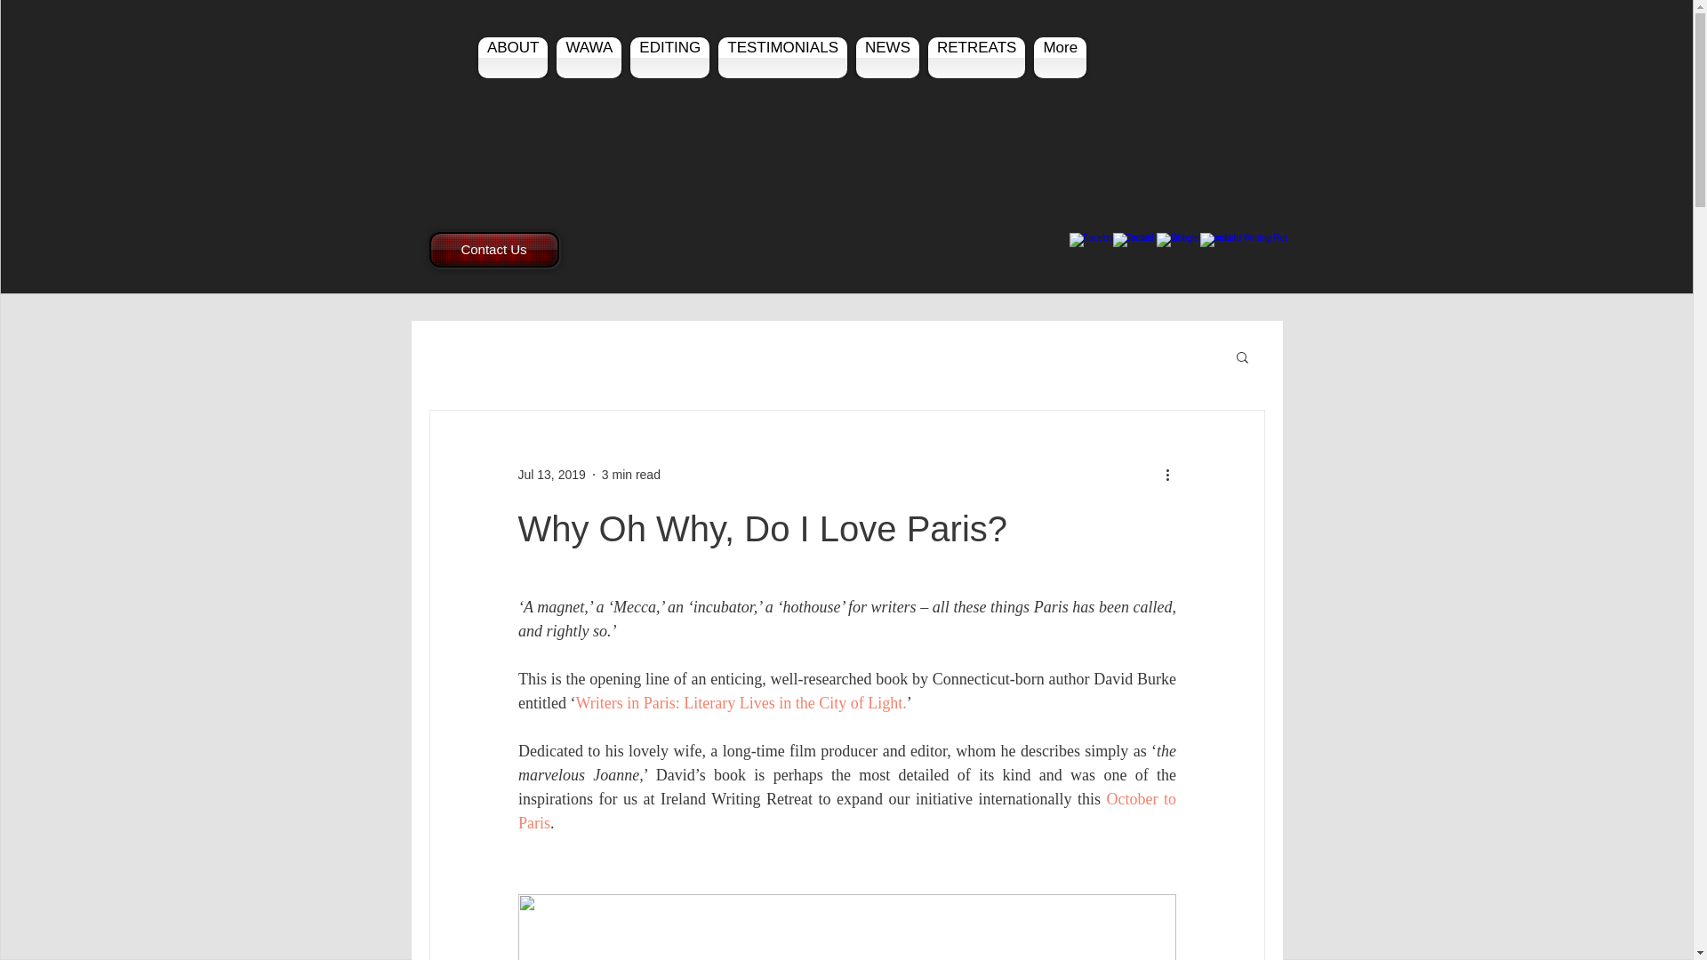 The width and height of the screenshot is (1707, 960). Describe the element at coordinates (1179, 259) in the screenshot. I see `Share` at that location.